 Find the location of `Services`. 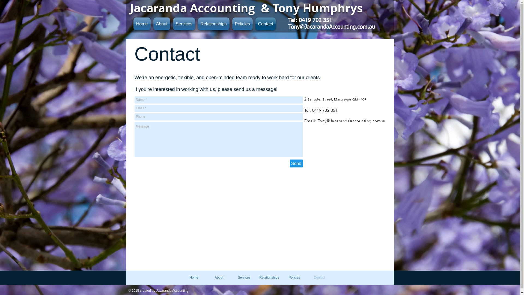

Services is located at coordinates (184, 24).